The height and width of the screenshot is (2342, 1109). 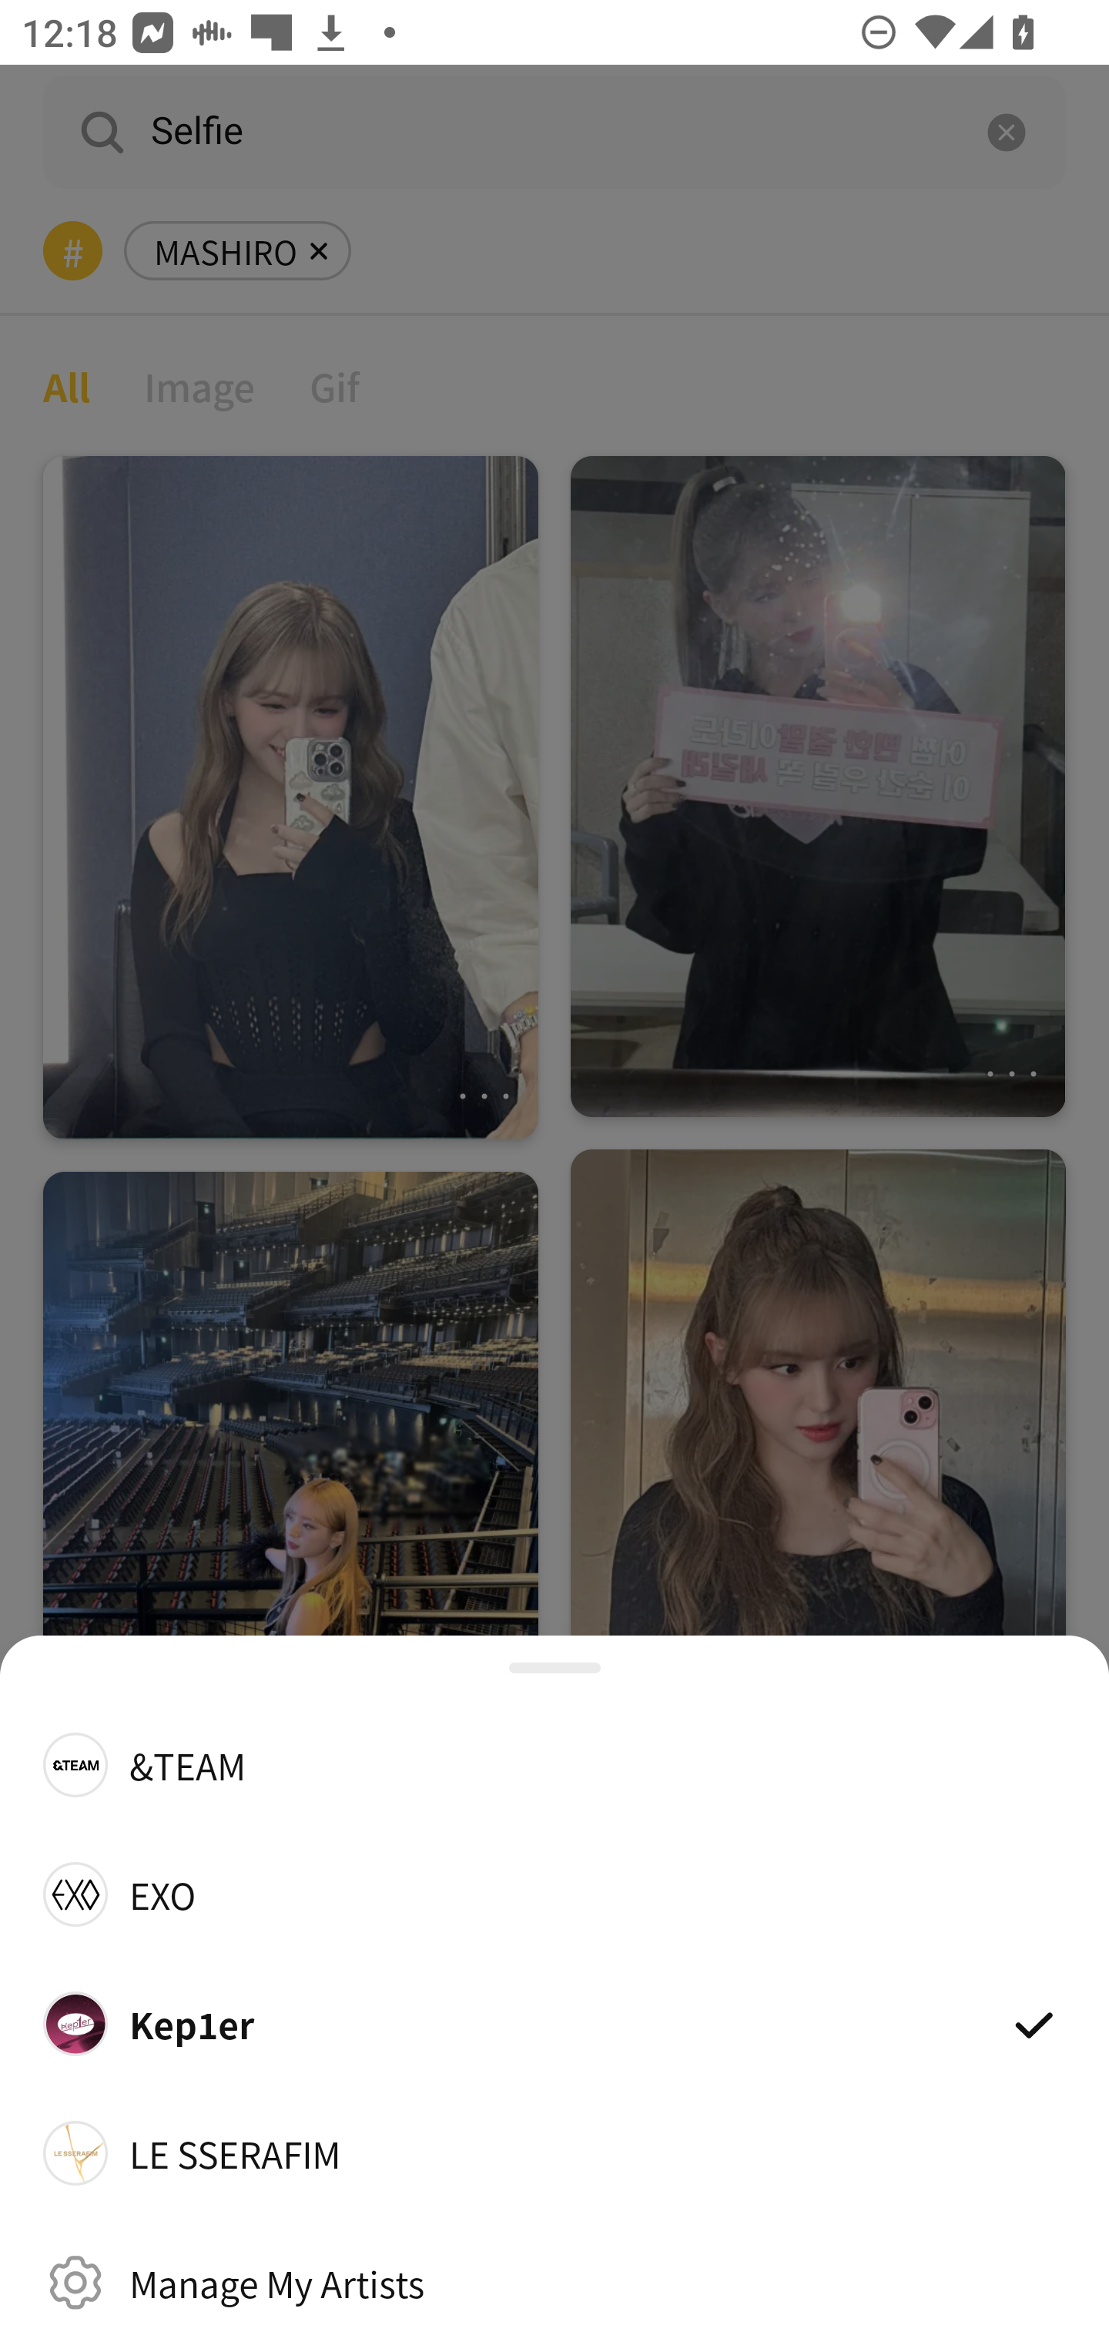 What do you see at coordinates (554, 2282) in the screenshot?
I see `Manage My Artists` at bounding box center [554, 2282].